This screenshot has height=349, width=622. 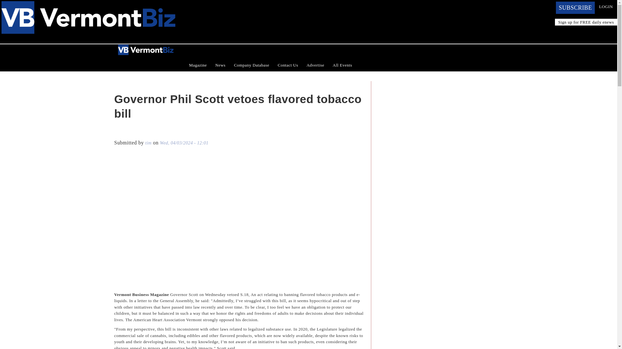 I want to click on Share to X, so click(x=128, y=133).